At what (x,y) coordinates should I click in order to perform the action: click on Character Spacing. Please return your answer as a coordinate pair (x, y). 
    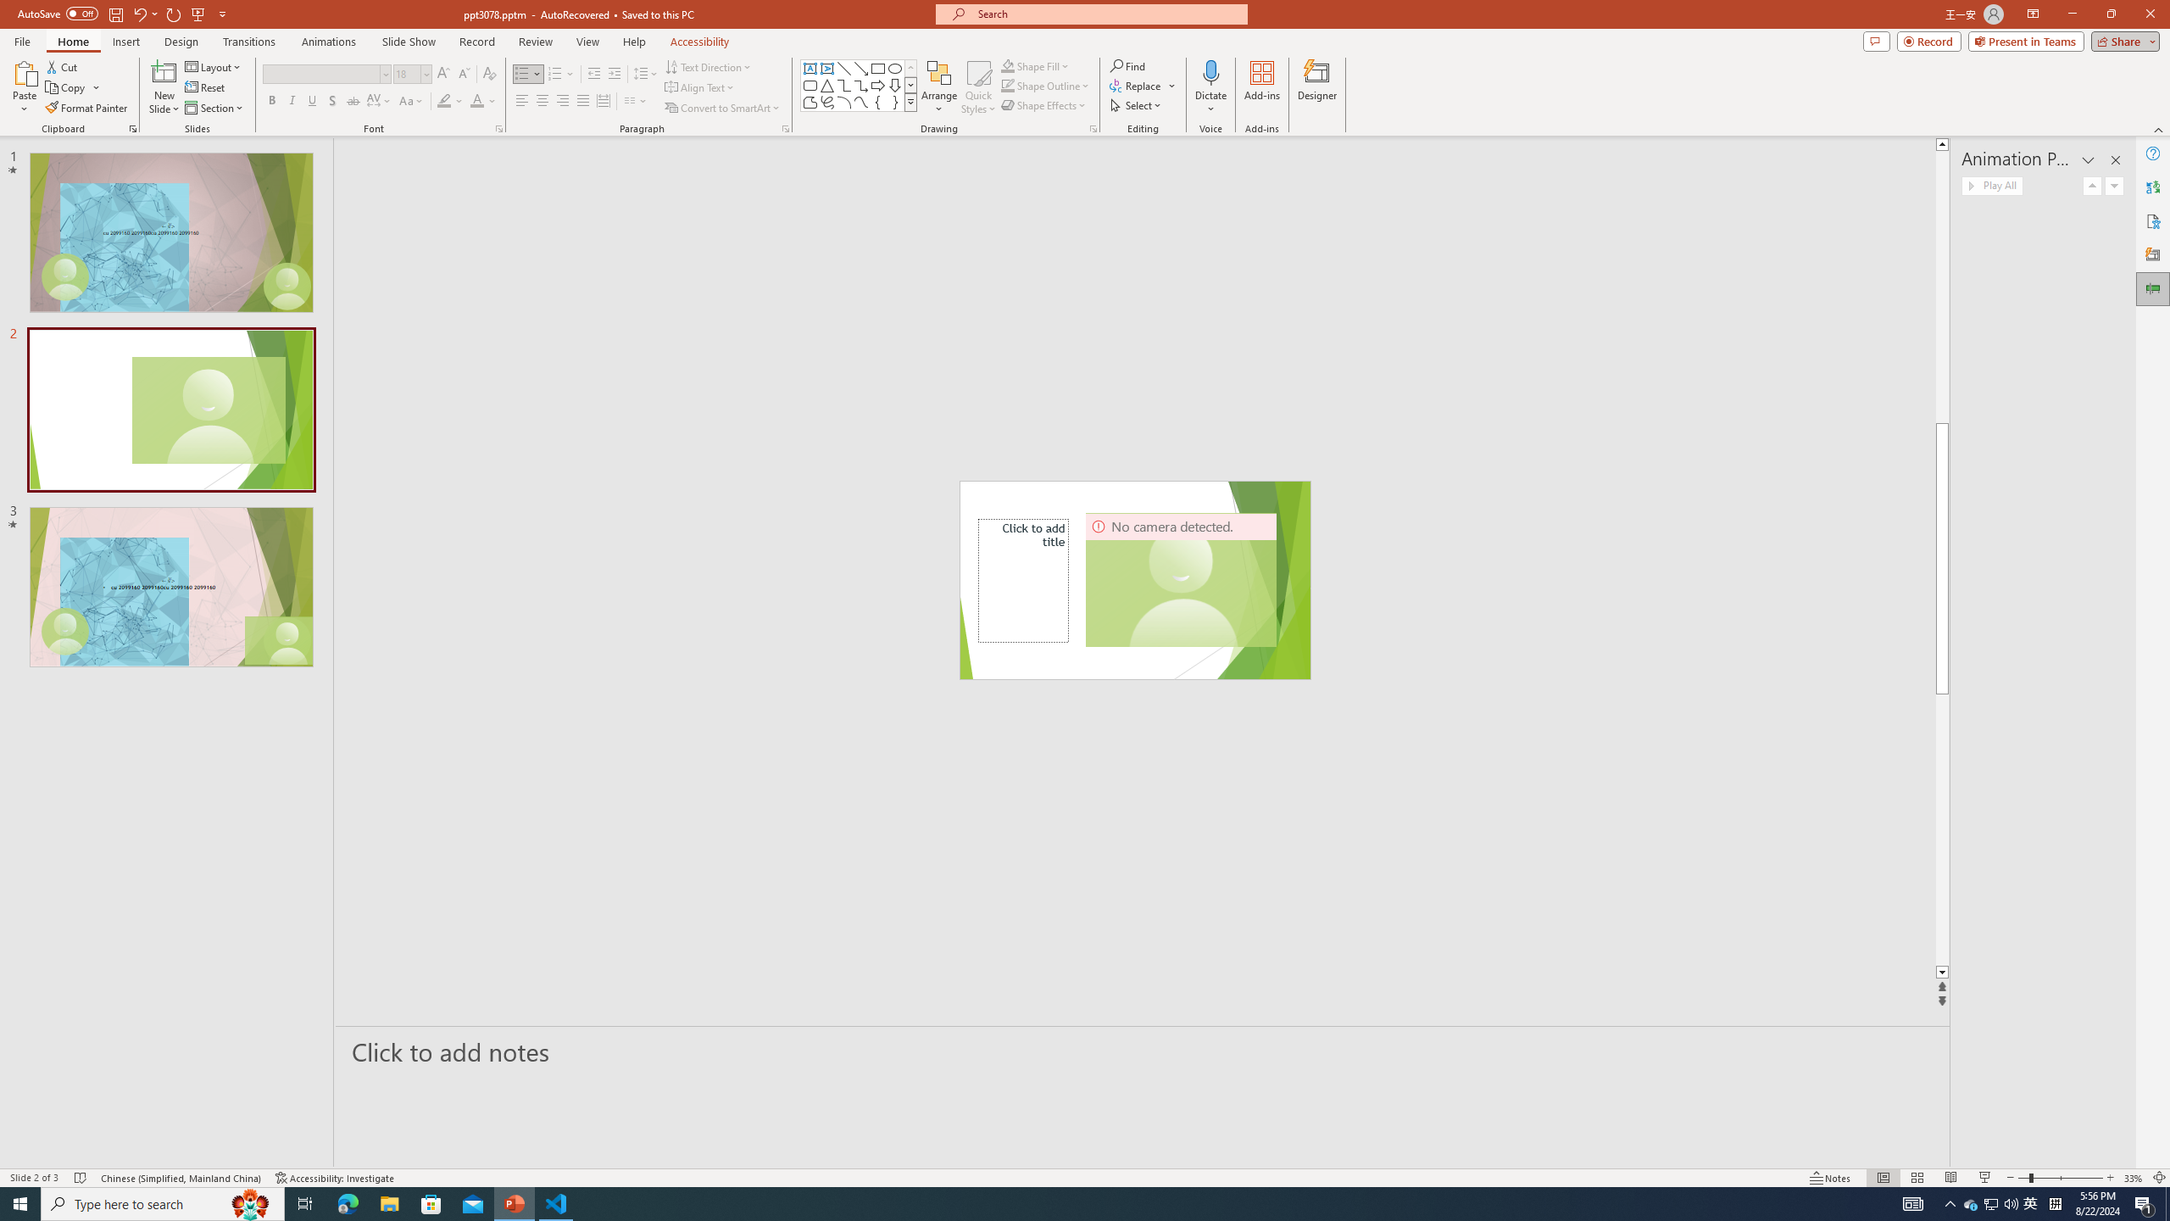
    Looking at the image, I should click on (380, 102).